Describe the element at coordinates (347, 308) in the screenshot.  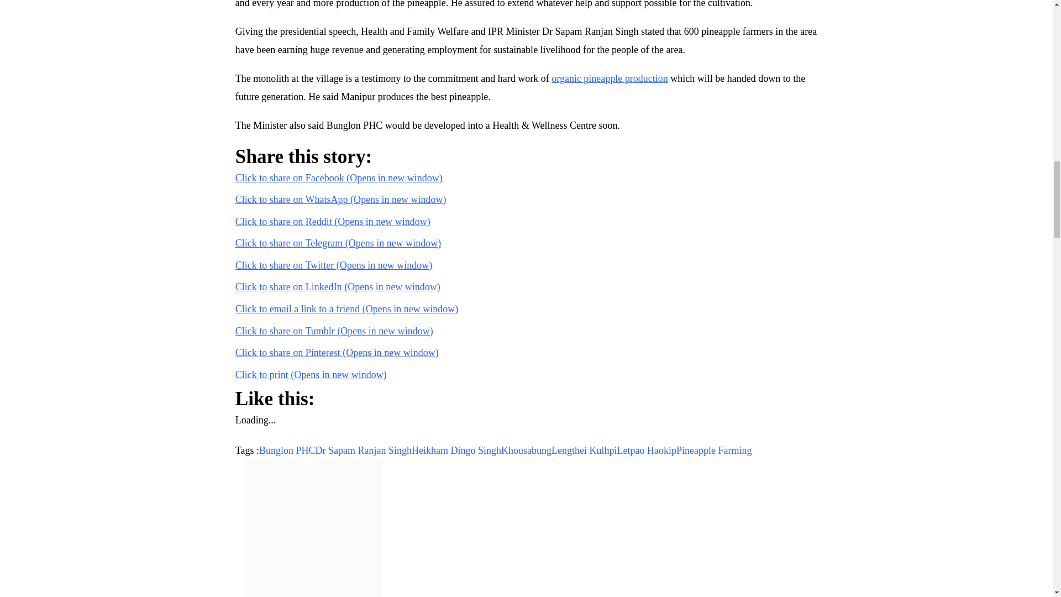
I see `Click to email a link to a friend` at that location.